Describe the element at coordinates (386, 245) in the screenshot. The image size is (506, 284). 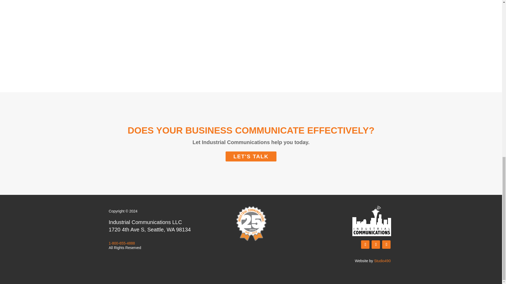
I see `Follow on LinkedIn` at that location.